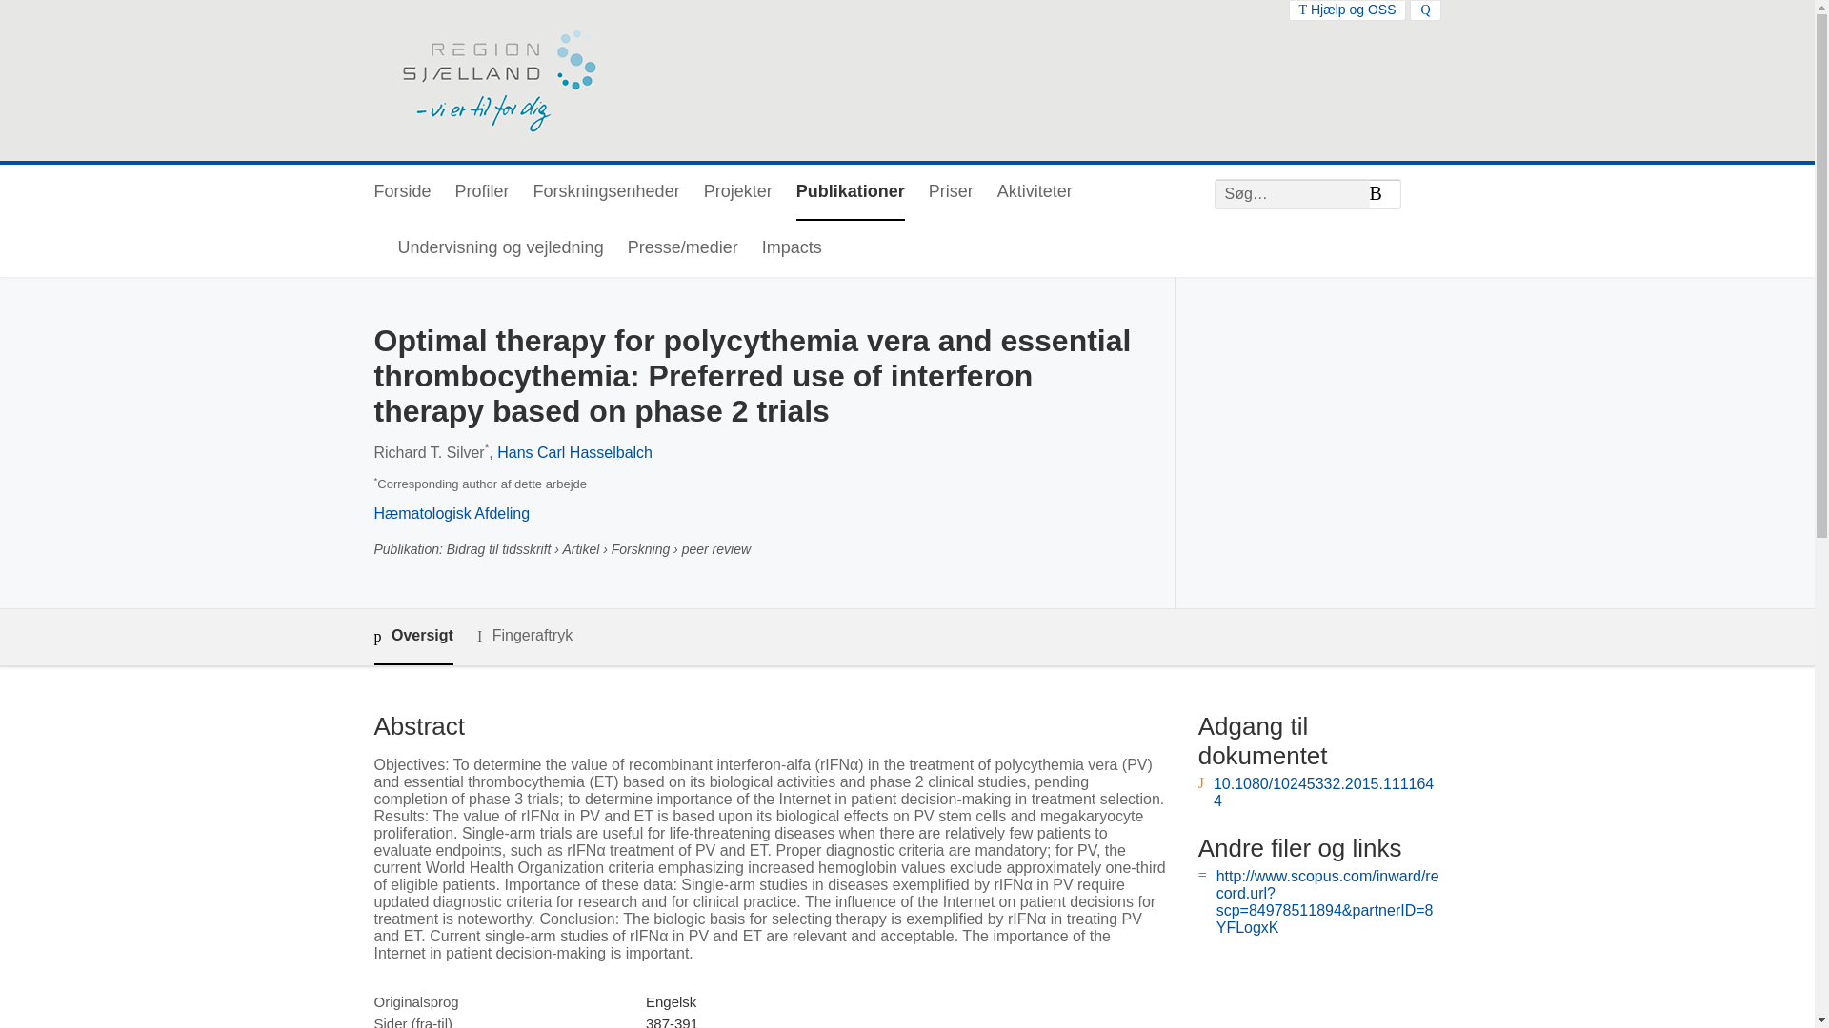  Describe the element at coordinates (575, 451) in the screenshot. I see `Hans Carl Hasselbalch` at that location.